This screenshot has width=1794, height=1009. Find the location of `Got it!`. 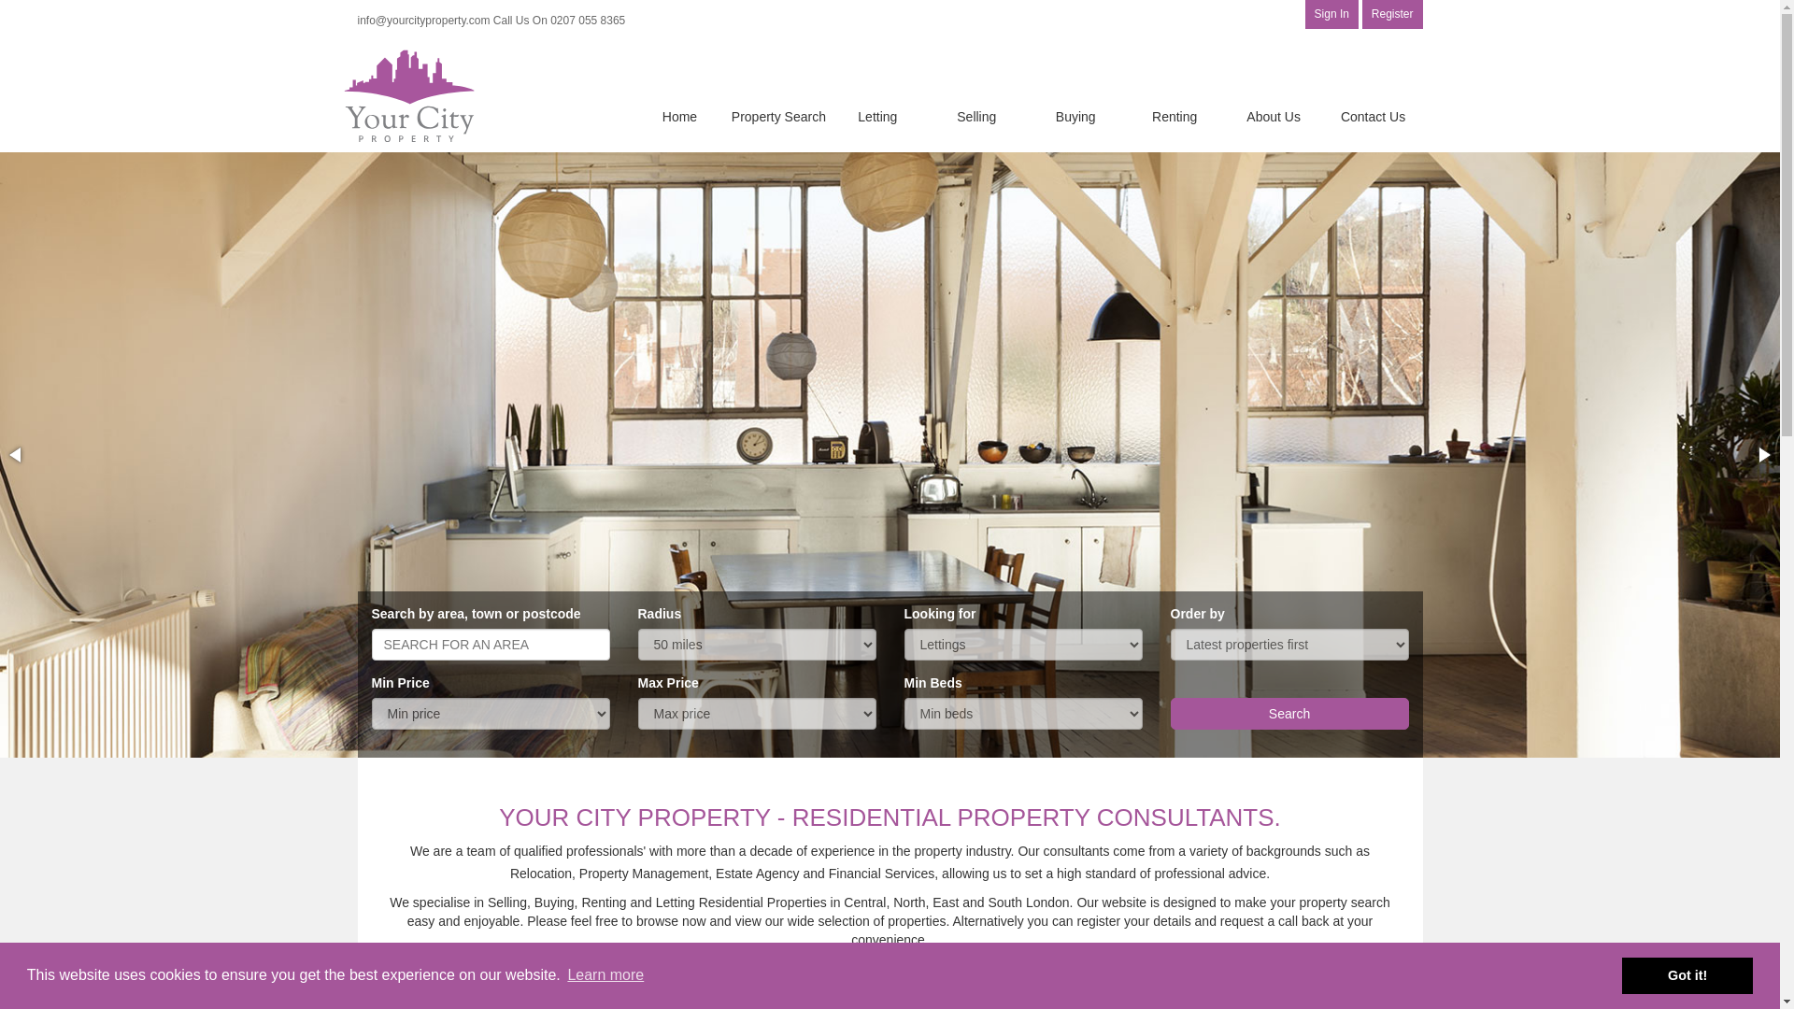

Got it! is located at coordinates (1687, 974).